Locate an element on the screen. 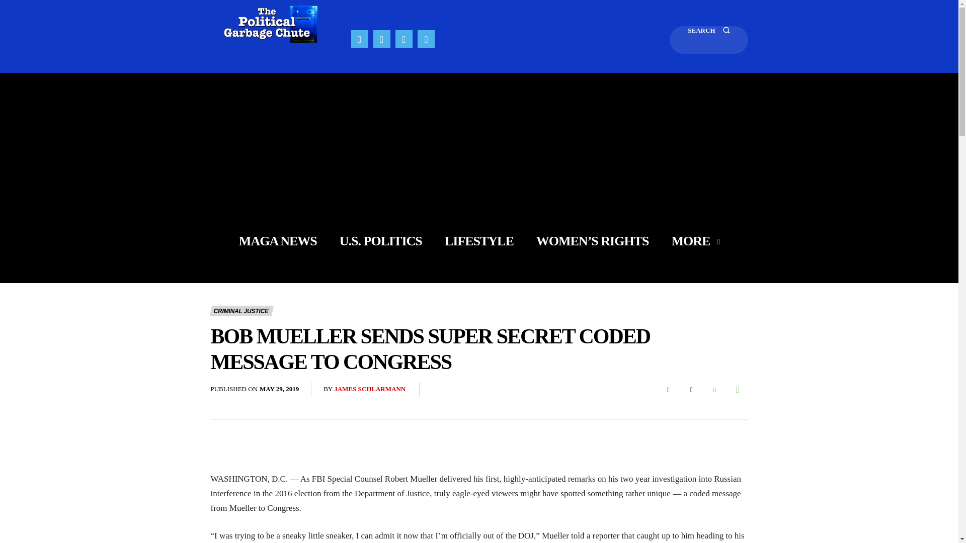  JAMES SCHLARMANN is located at coordinates (370, 389).